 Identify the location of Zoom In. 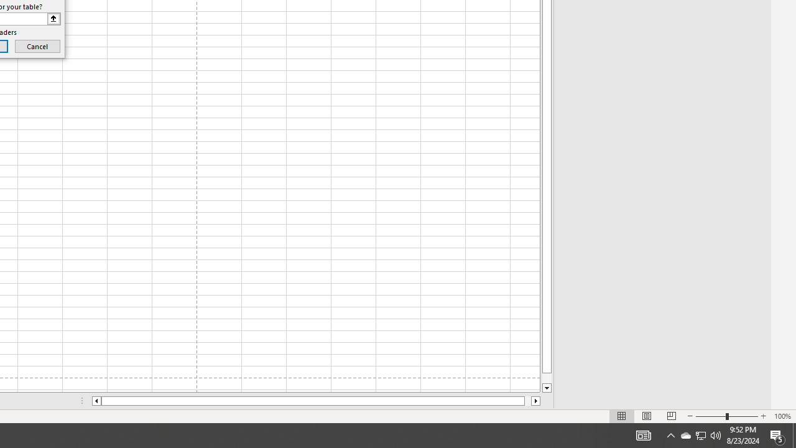
(763, 416).